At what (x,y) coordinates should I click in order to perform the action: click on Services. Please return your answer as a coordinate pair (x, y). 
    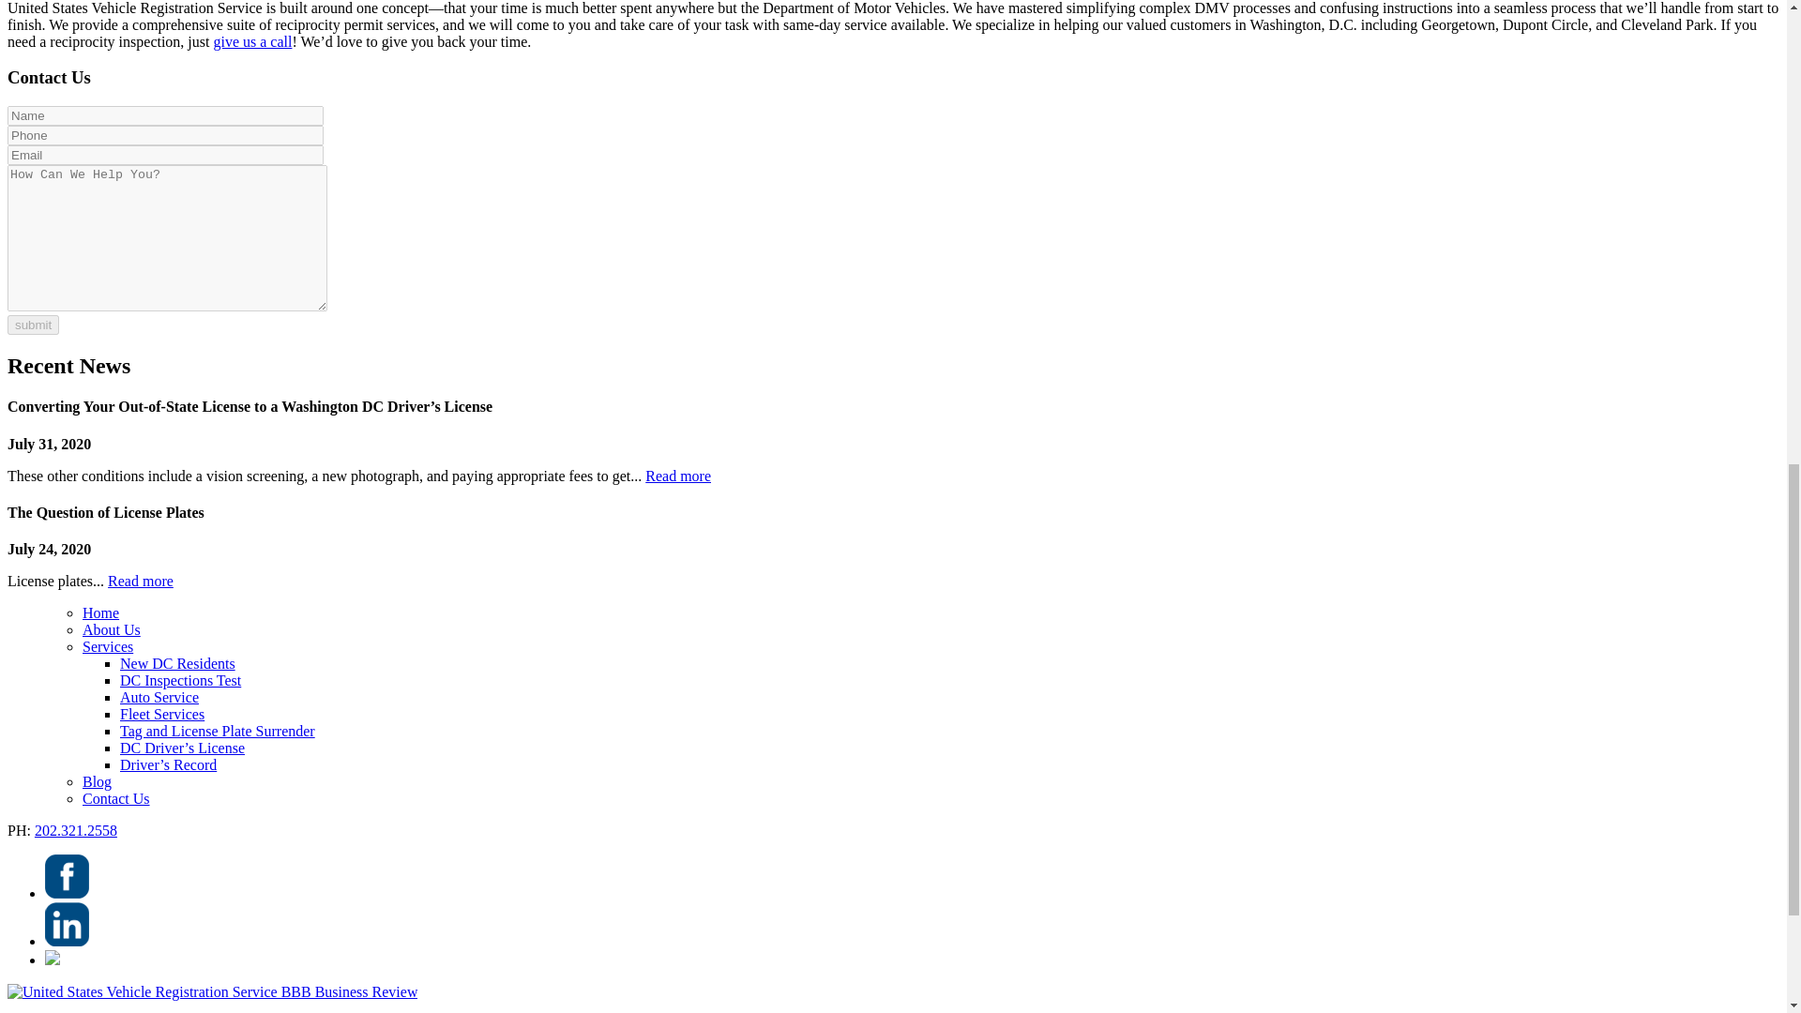
    Looking at the image, I should click on (108, 646).